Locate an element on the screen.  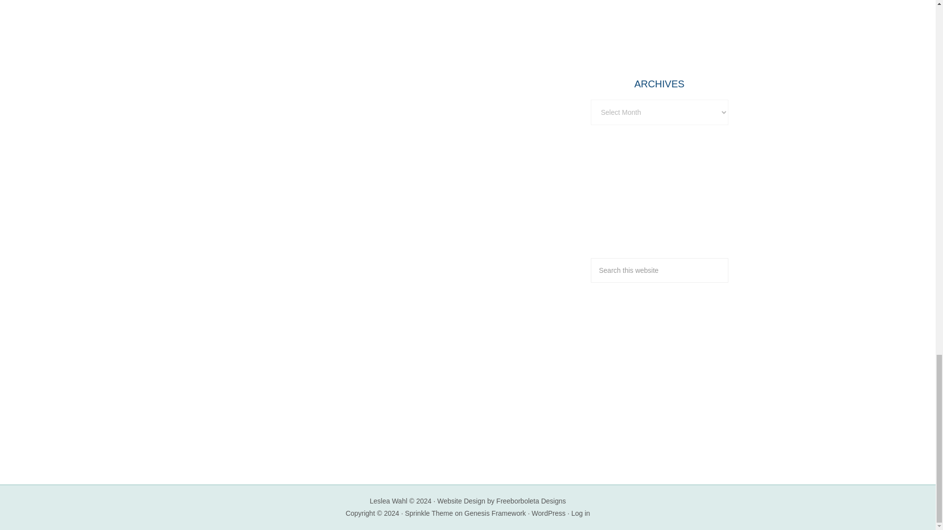
WordPress is located at coordinates (549, 513).